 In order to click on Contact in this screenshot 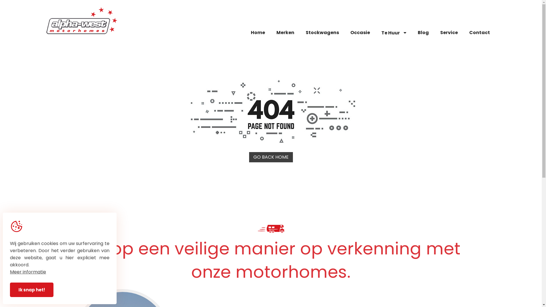, I will do `click(479, 33)`.